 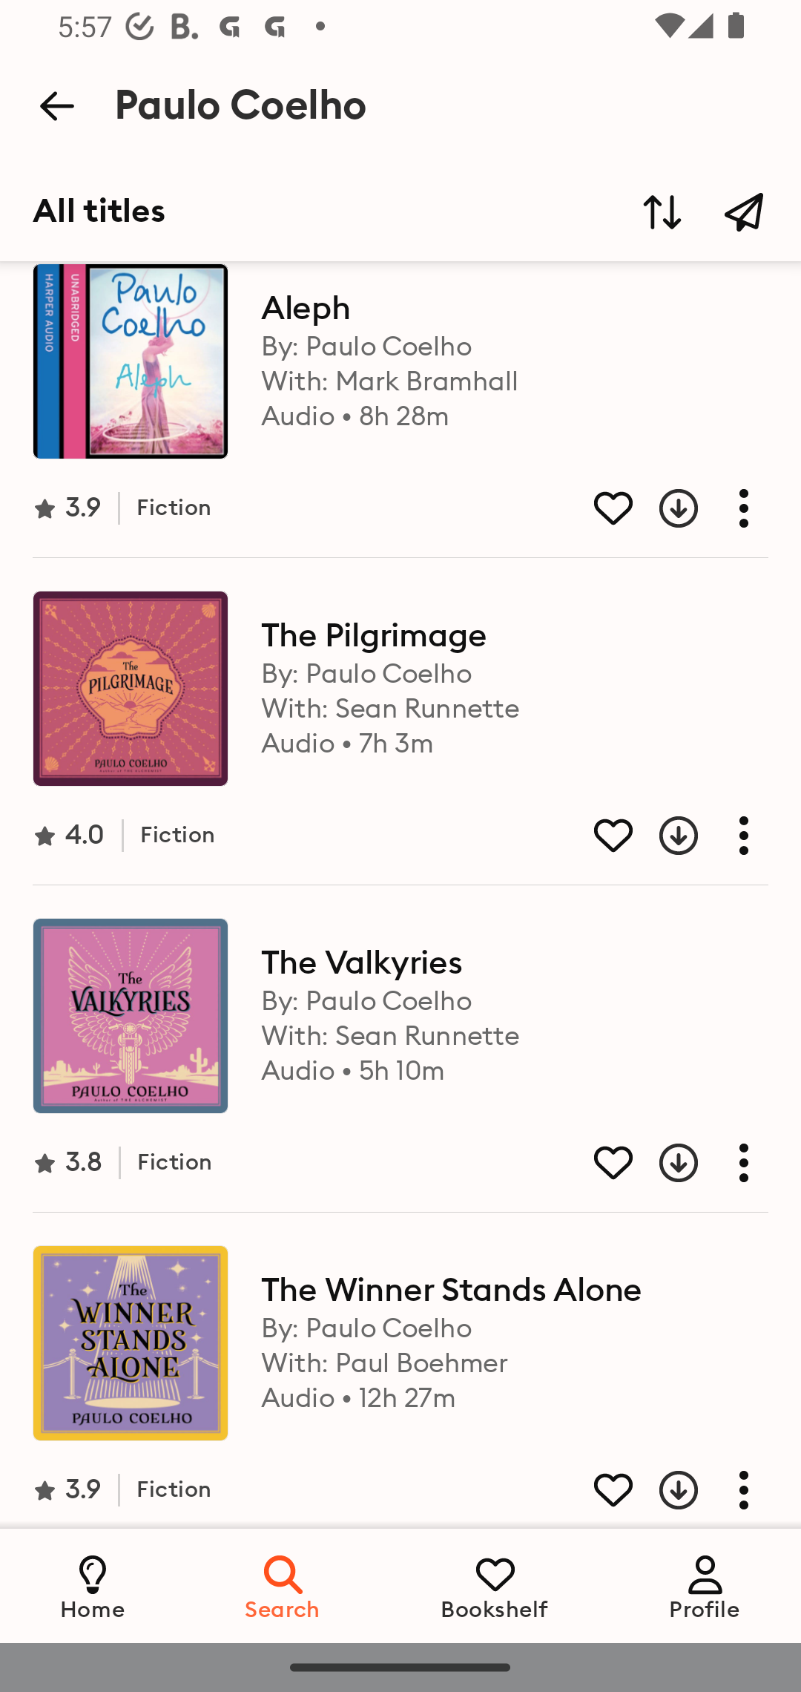 What do you see at coordinates (662, 1486) in the screenshot?
I see `Download` at bounding box center [662, 1486].